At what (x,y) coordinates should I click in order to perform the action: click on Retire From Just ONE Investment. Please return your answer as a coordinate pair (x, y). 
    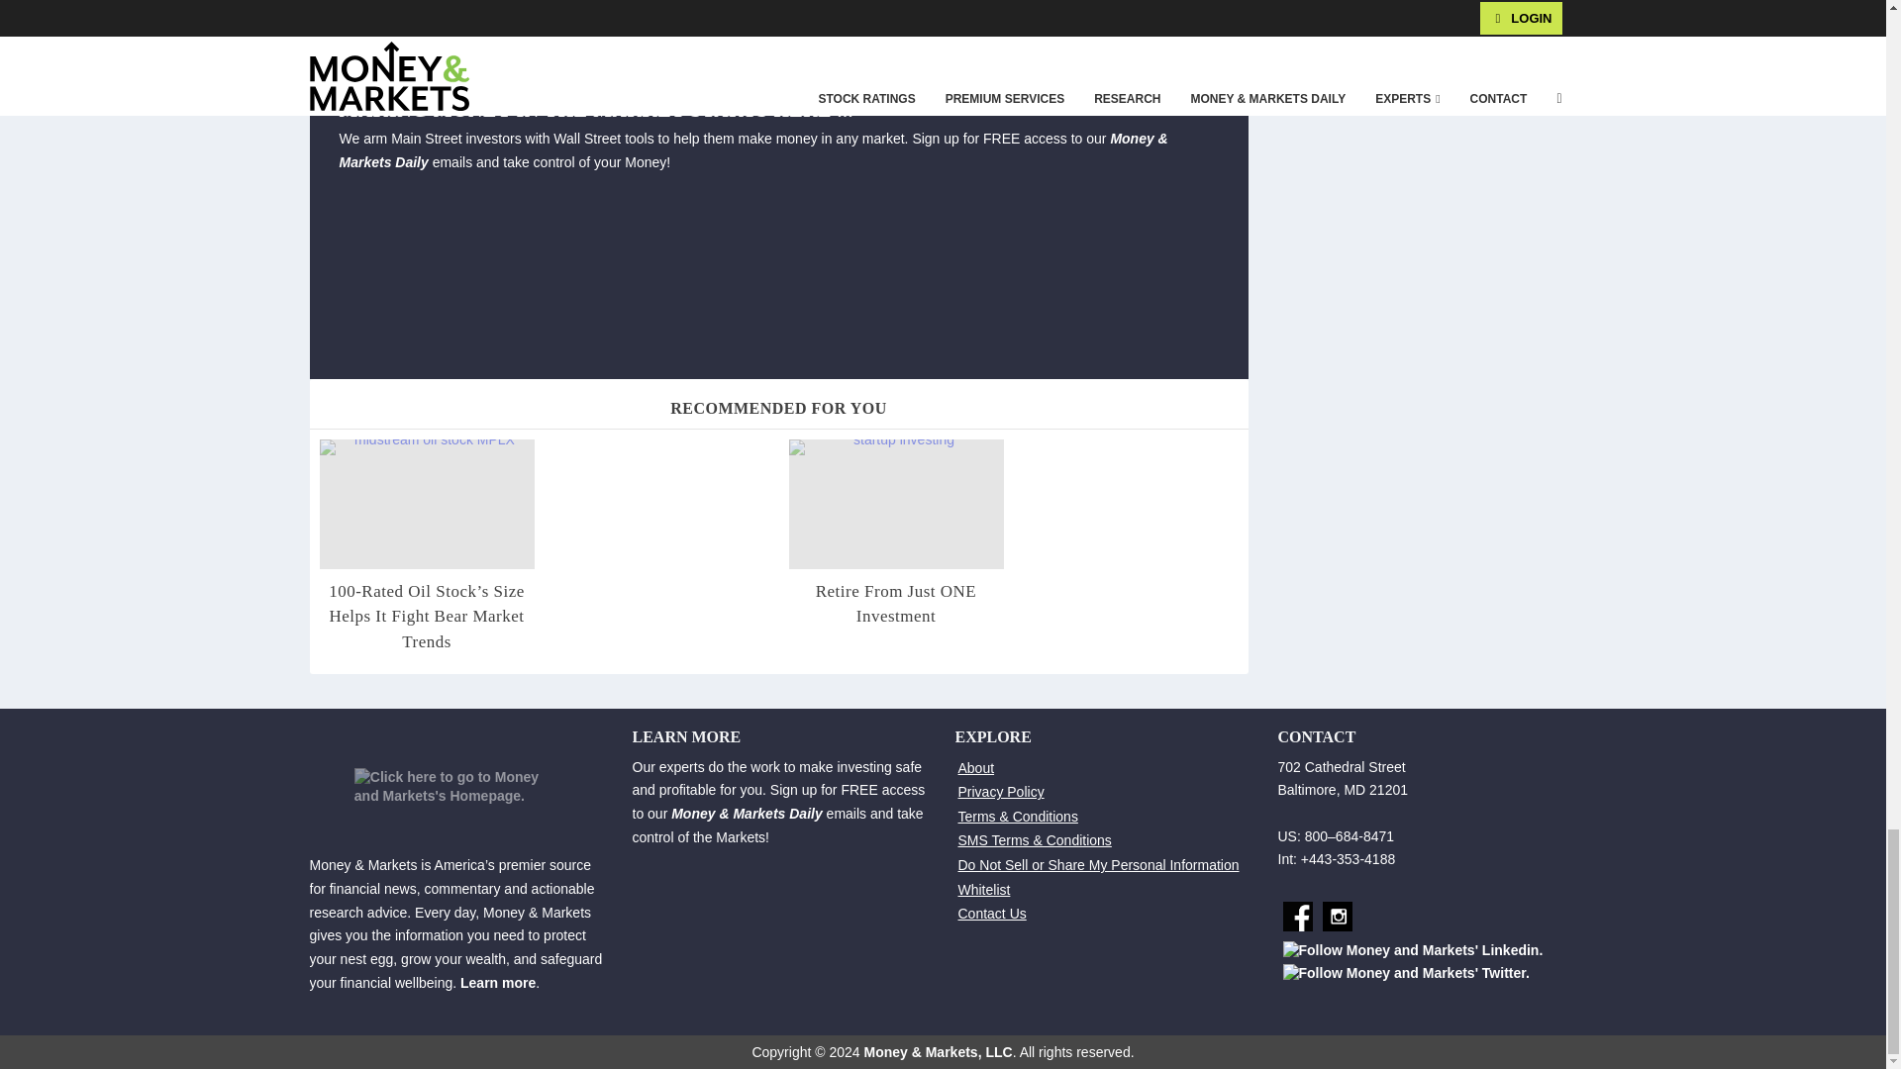
    Looking at the image, I should click on (895, 604).